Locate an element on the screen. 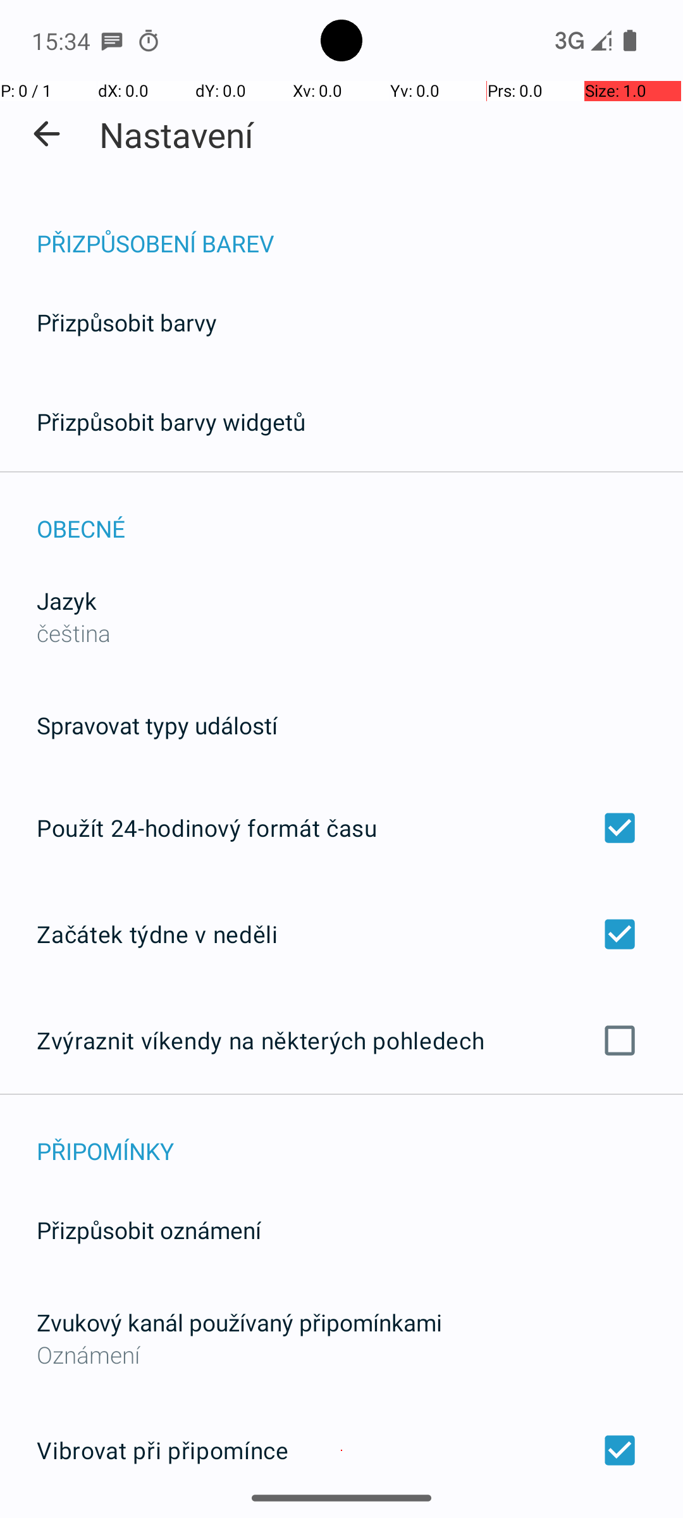 Image resolution: width=683 pixels, height=1518 pixels. Začátek týdne v neděli is located at coordinates (341, 934).